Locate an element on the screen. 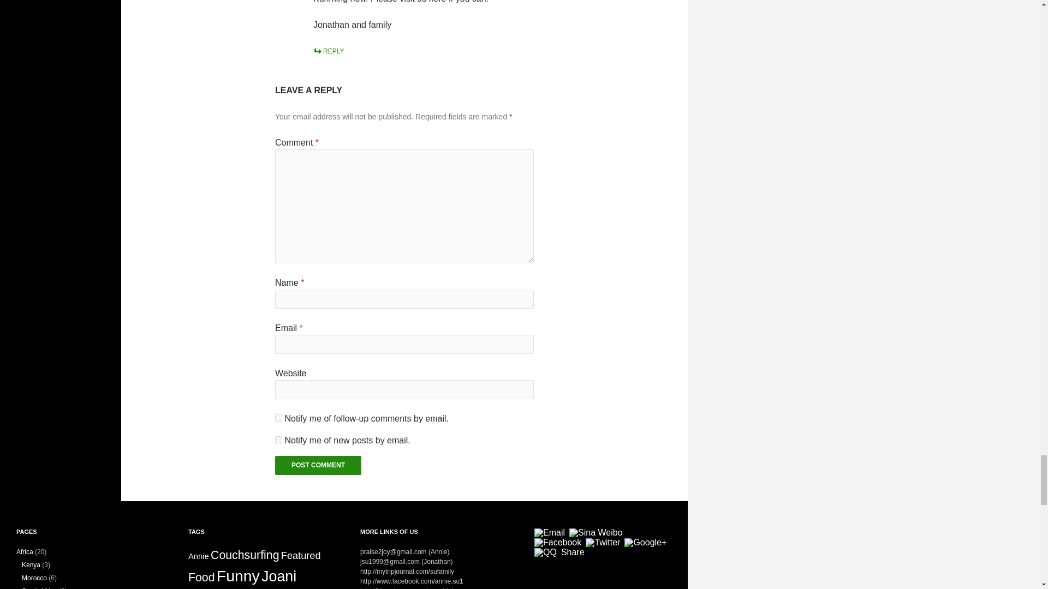  Post Comment is located at coordinates (318, 465).